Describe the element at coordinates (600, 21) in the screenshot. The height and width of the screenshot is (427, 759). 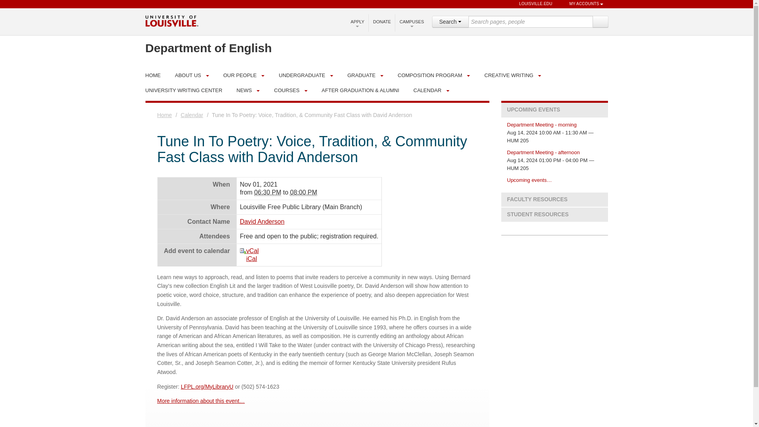
I see `Go` at that location.